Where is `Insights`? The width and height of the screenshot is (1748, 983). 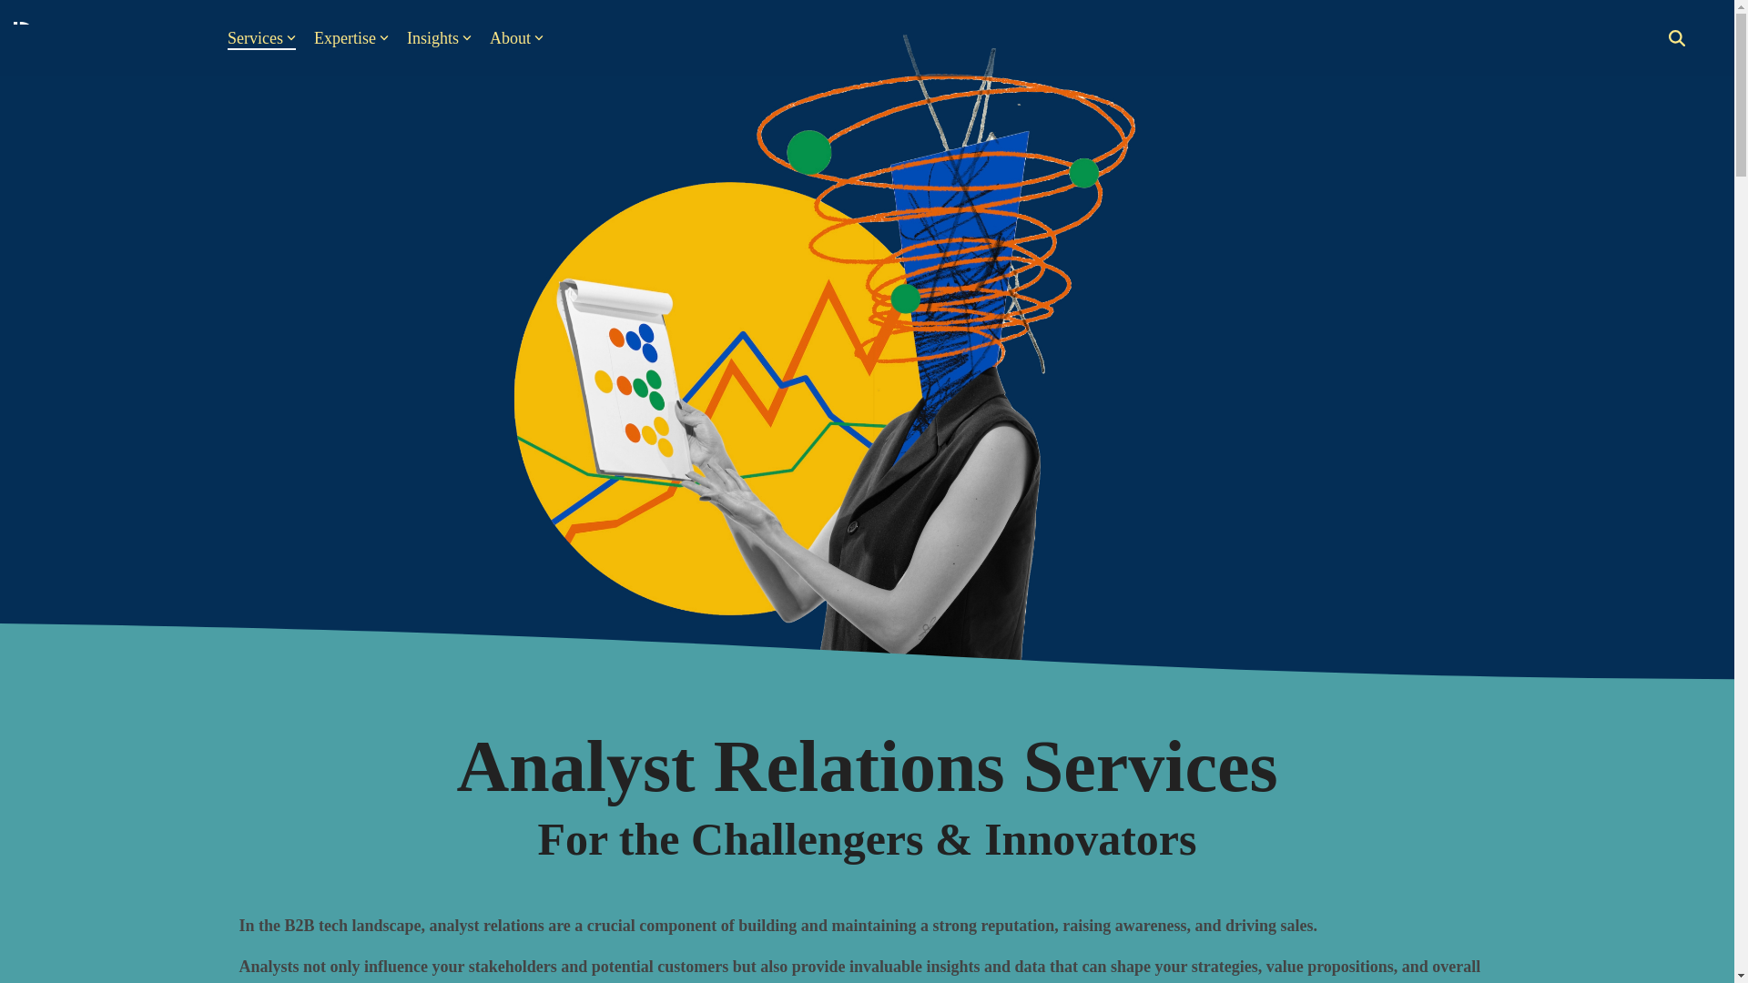 Insights is located at coordinates (439, 38).